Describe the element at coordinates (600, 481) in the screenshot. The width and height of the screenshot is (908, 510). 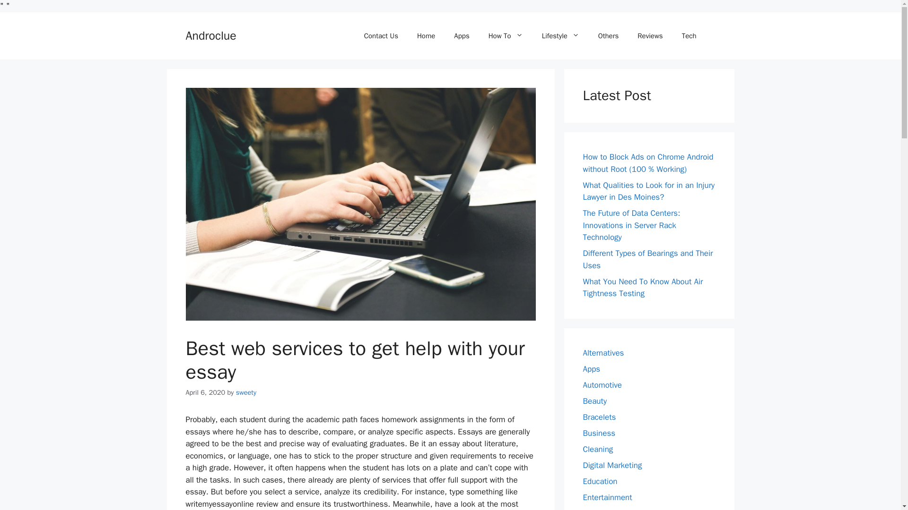
I see `Education` at that location.